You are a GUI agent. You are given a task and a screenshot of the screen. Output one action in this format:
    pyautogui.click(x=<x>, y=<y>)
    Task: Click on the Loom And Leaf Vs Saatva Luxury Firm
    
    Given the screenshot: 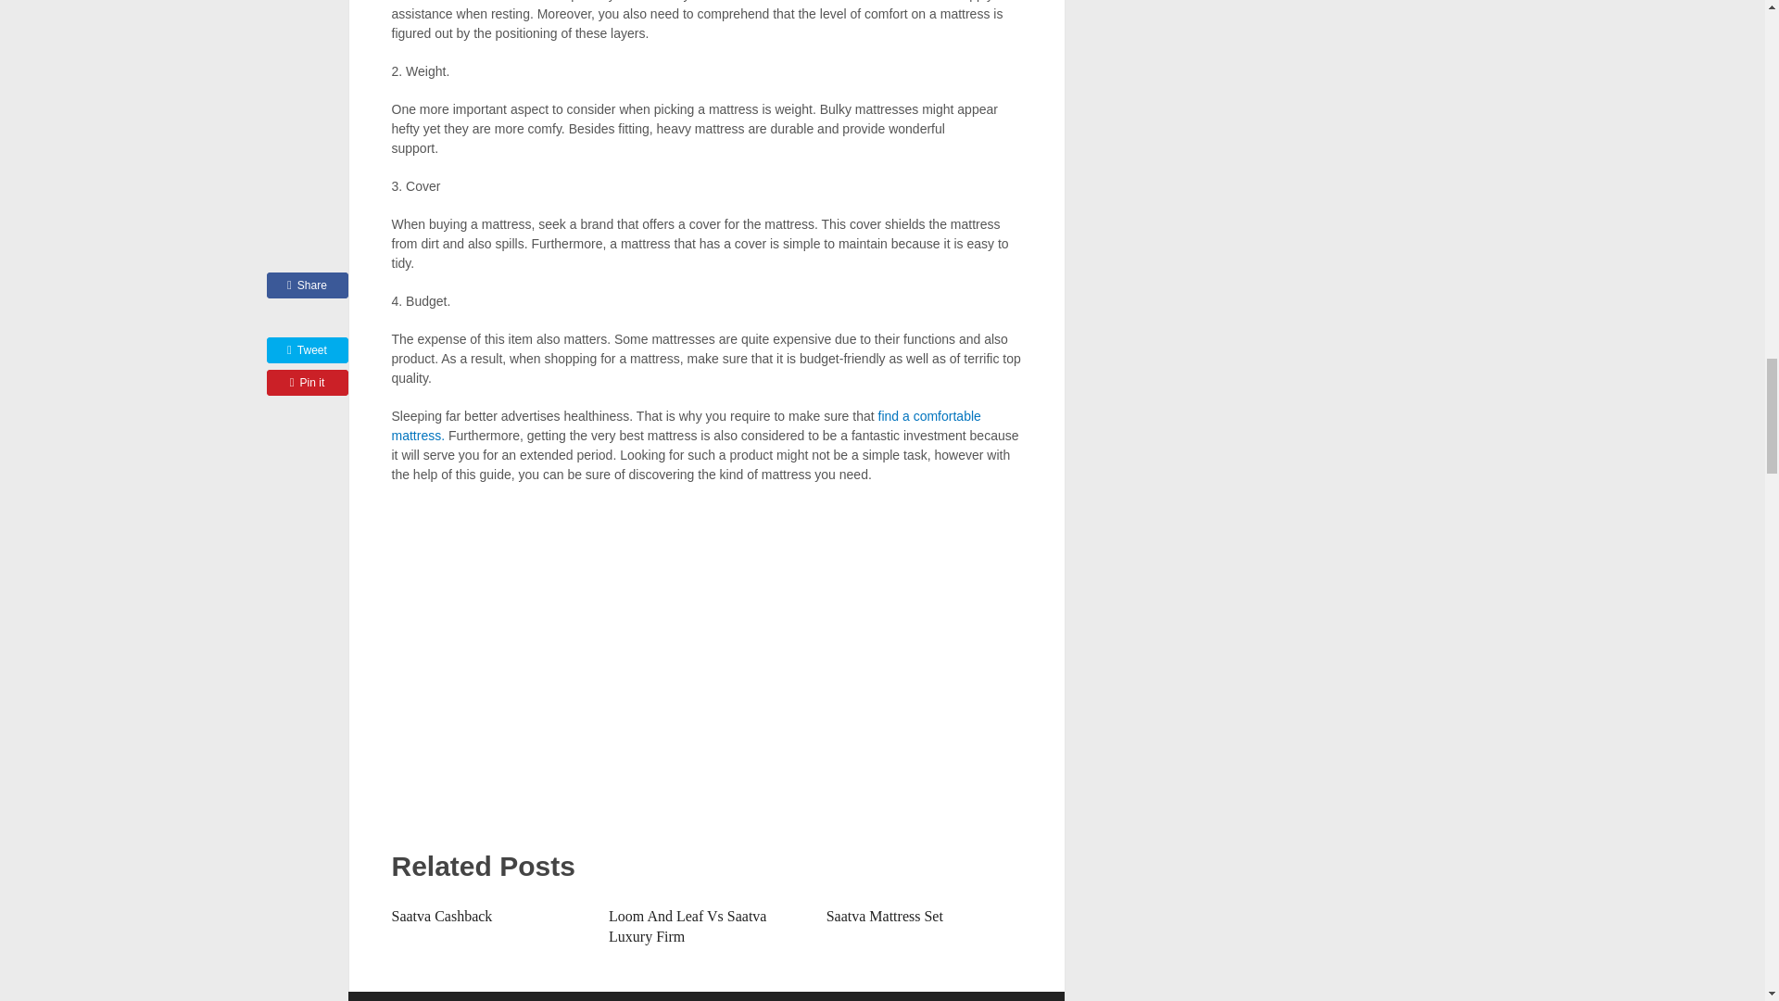 What is the action you would take?
    pyautogui.click(x=688, y=926)
    